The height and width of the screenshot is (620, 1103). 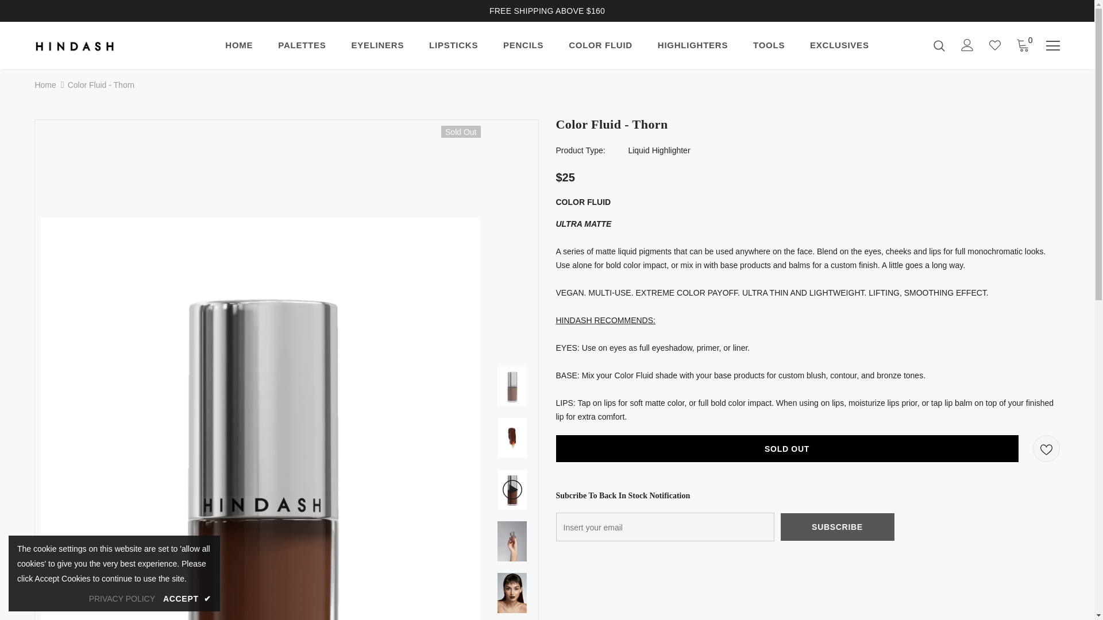 I want to click on Logo, so click(x=102, y=45).